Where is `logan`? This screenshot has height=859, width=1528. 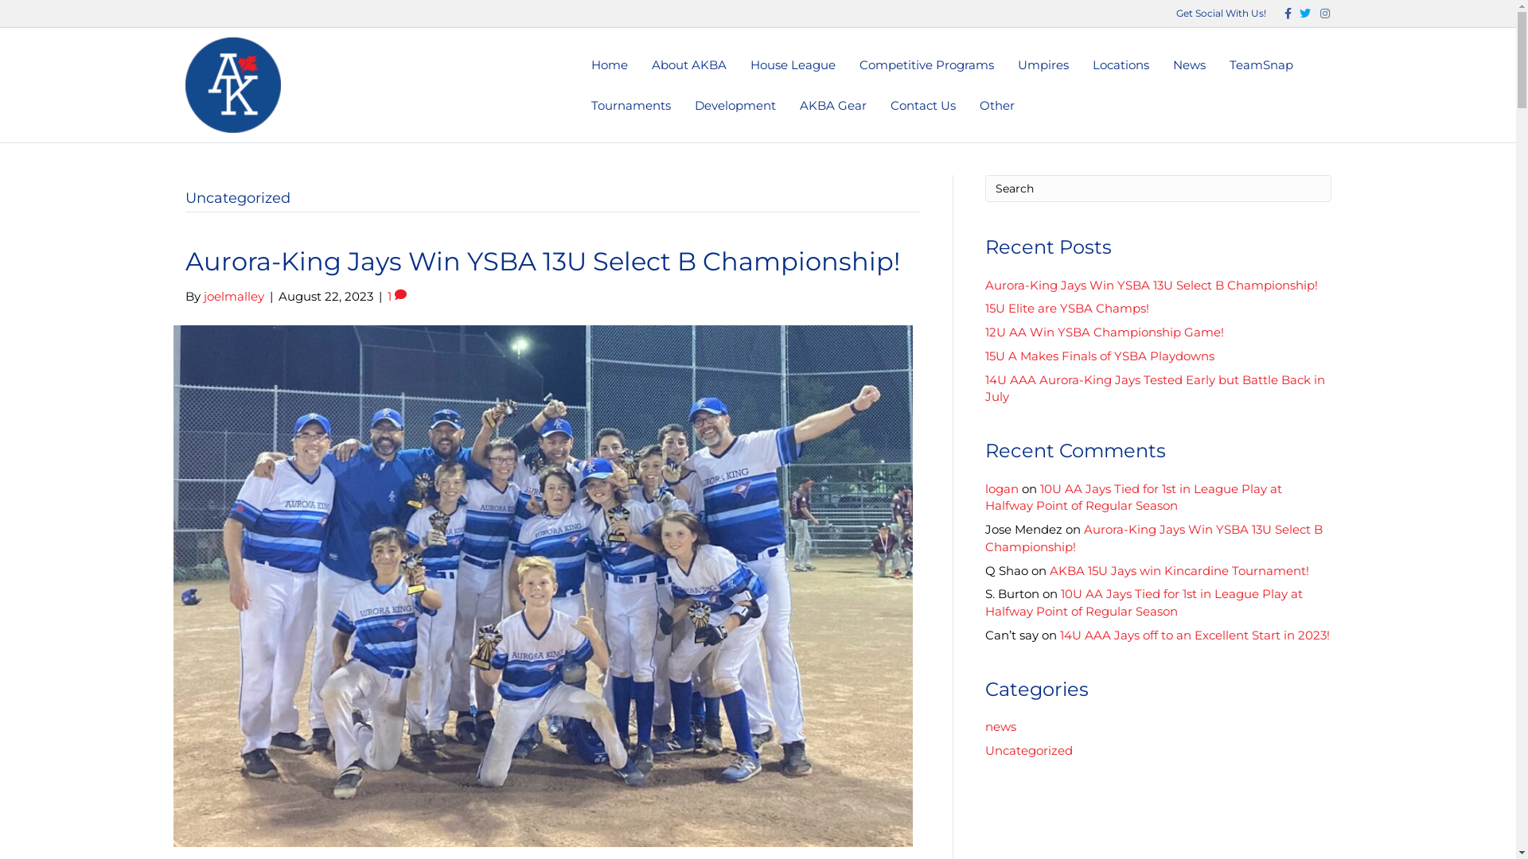
logan is located at coordinates (1002, 488).